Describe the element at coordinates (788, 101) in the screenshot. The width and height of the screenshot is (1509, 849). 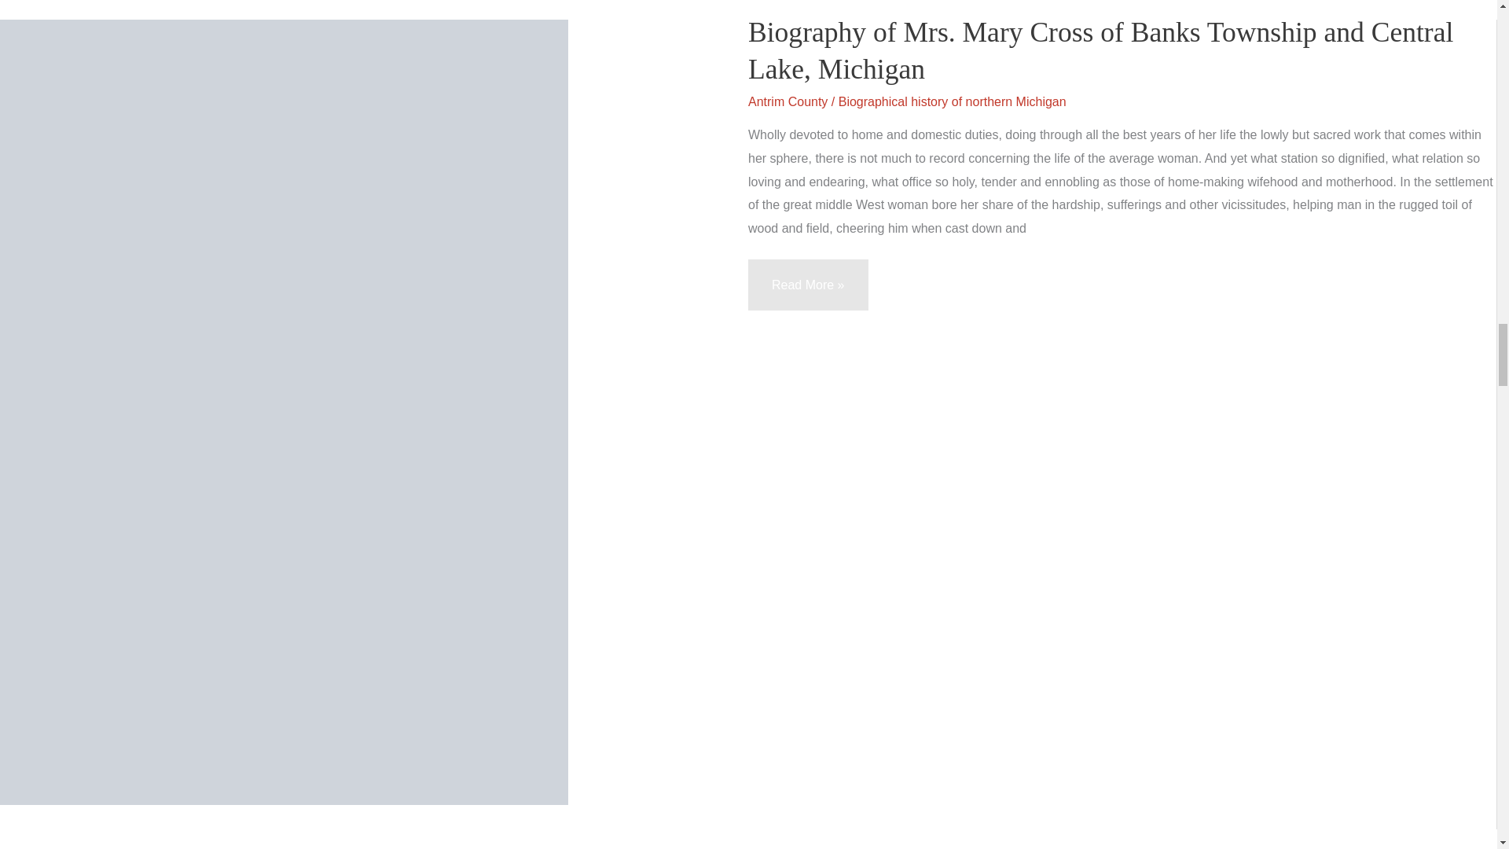
I see `Antrim County` at that location.